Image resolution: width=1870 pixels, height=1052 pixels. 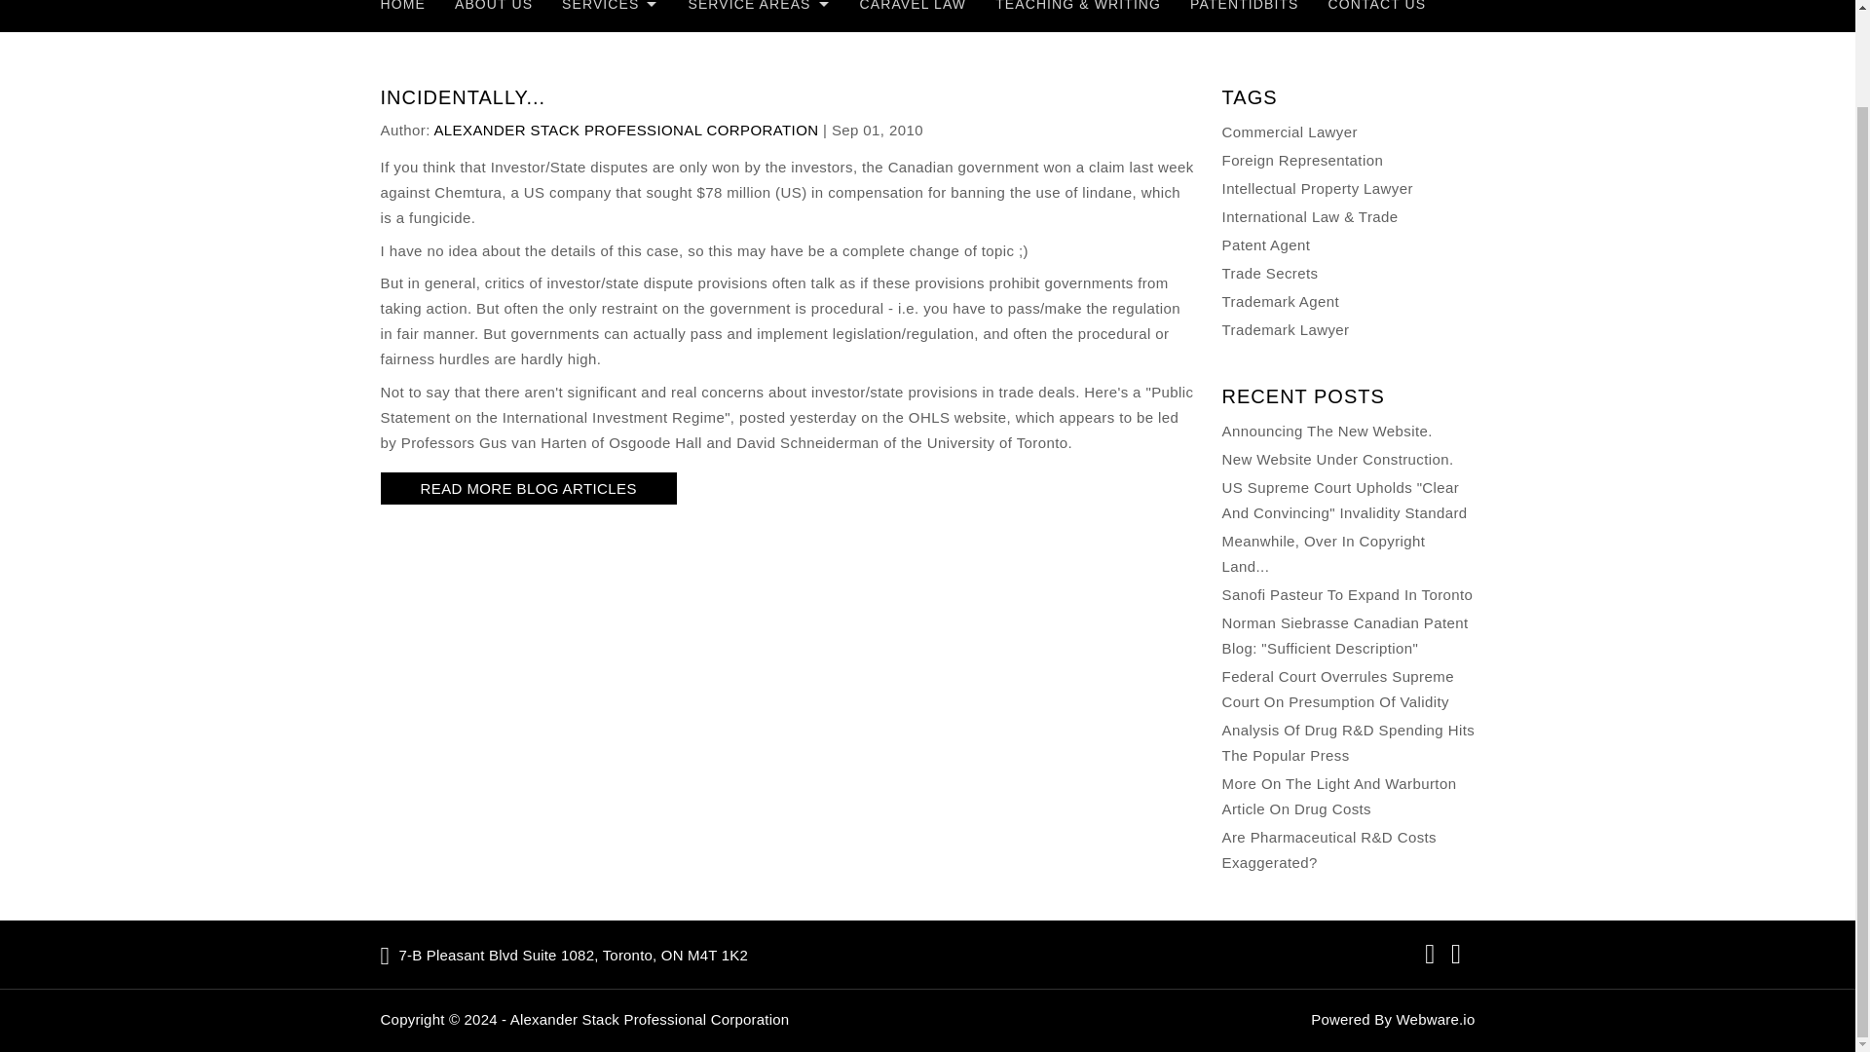 What do you see at coordinates (1266, 245) in the screenshot?
I see `Patent Agent` at bounding box center [1266, 245].